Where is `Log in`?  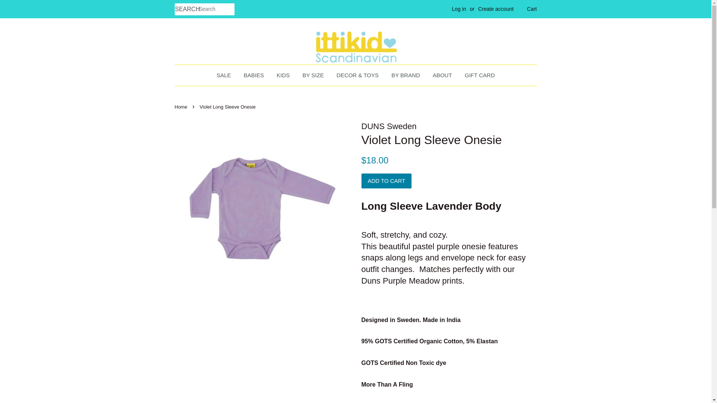
Log in is located at coordinates (459, 9).